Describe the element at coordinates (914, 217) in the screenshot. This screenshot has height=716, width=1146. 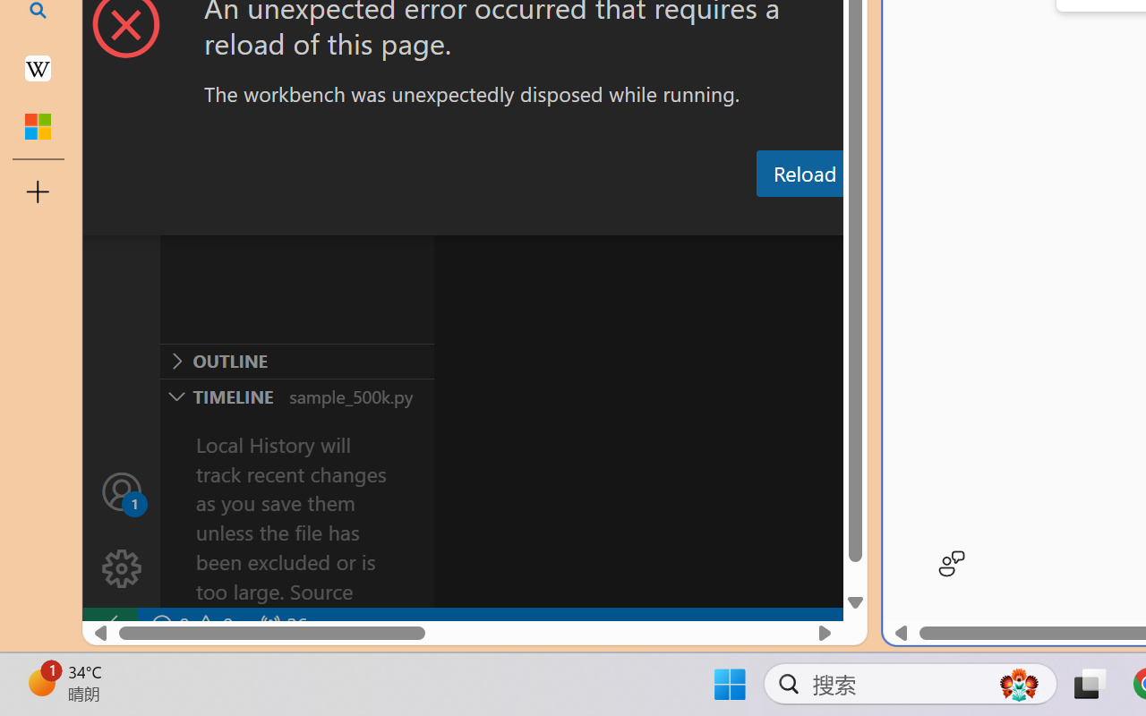
I see `Terminal (Ctrl+`)` at that location.